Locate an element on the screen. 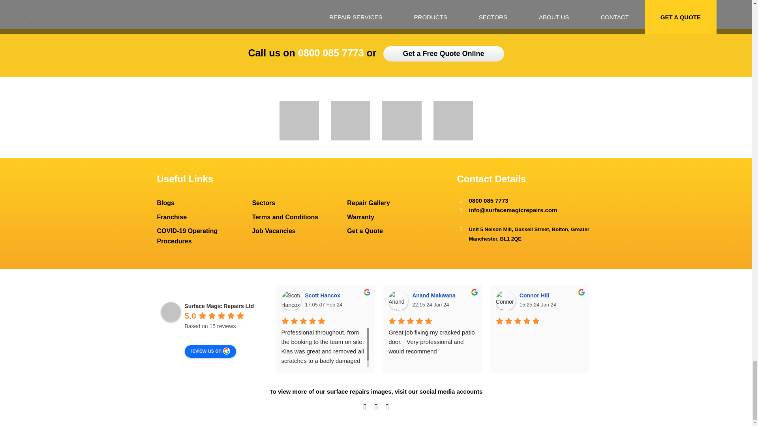 This screenshot has width=758, height=426. Robert Wasson is located at coordinates (720, 301).